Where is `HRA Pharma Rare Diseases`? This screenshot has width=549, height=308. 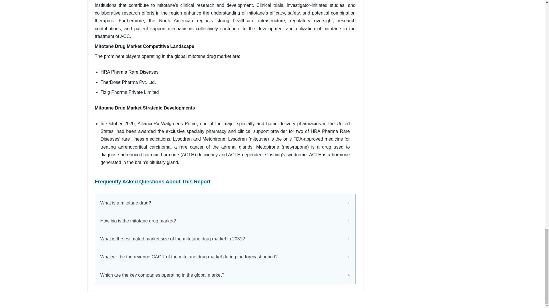
HRA Pharma Rare Diseases is located at coordinates (129, 72).